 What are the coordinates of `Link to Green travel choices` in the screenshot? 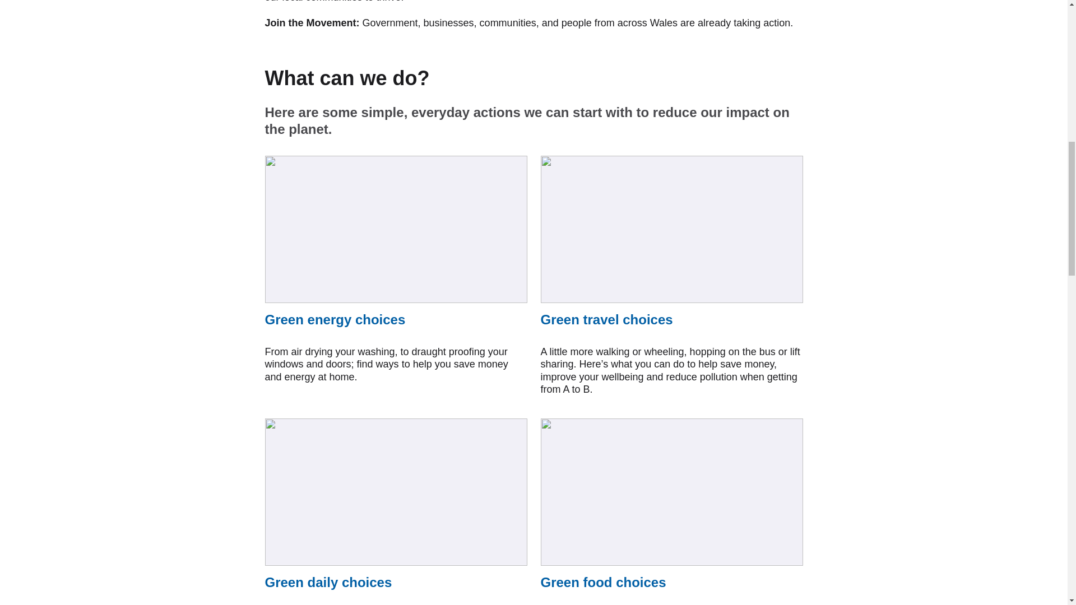 It's located at (671, 276).